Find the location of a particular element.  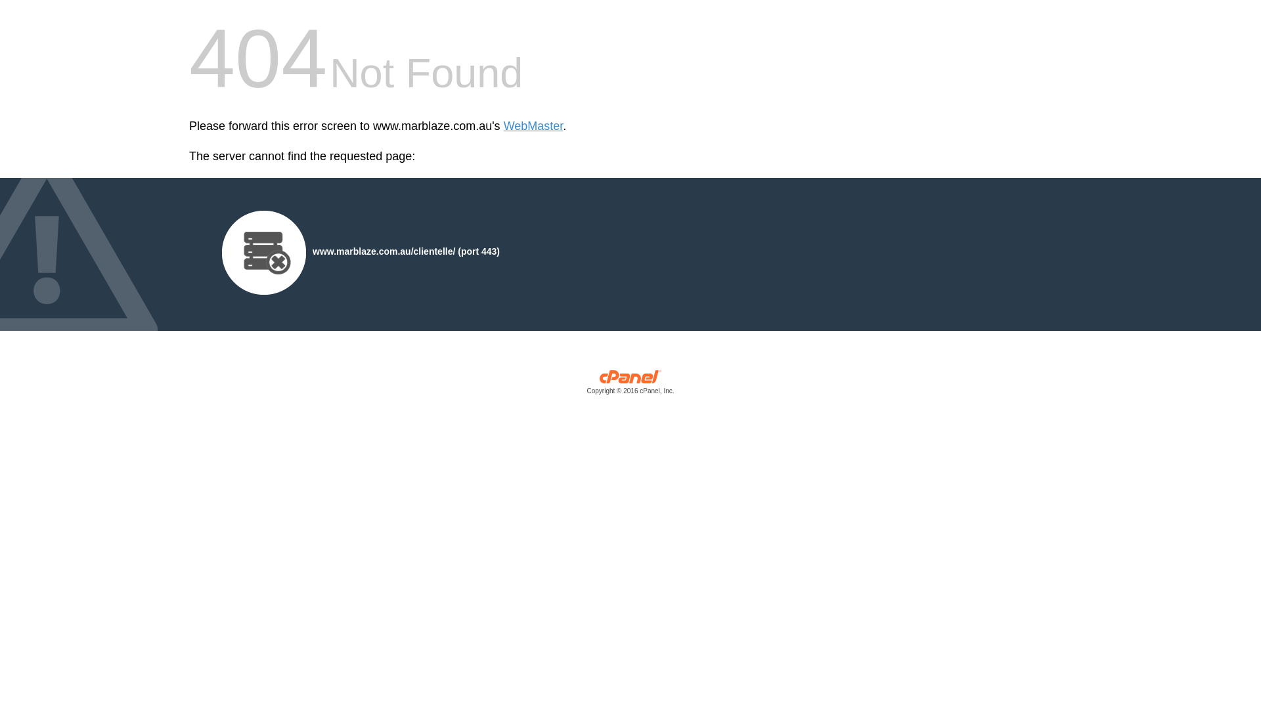

WebMaster is located at coordinates (533, 126).